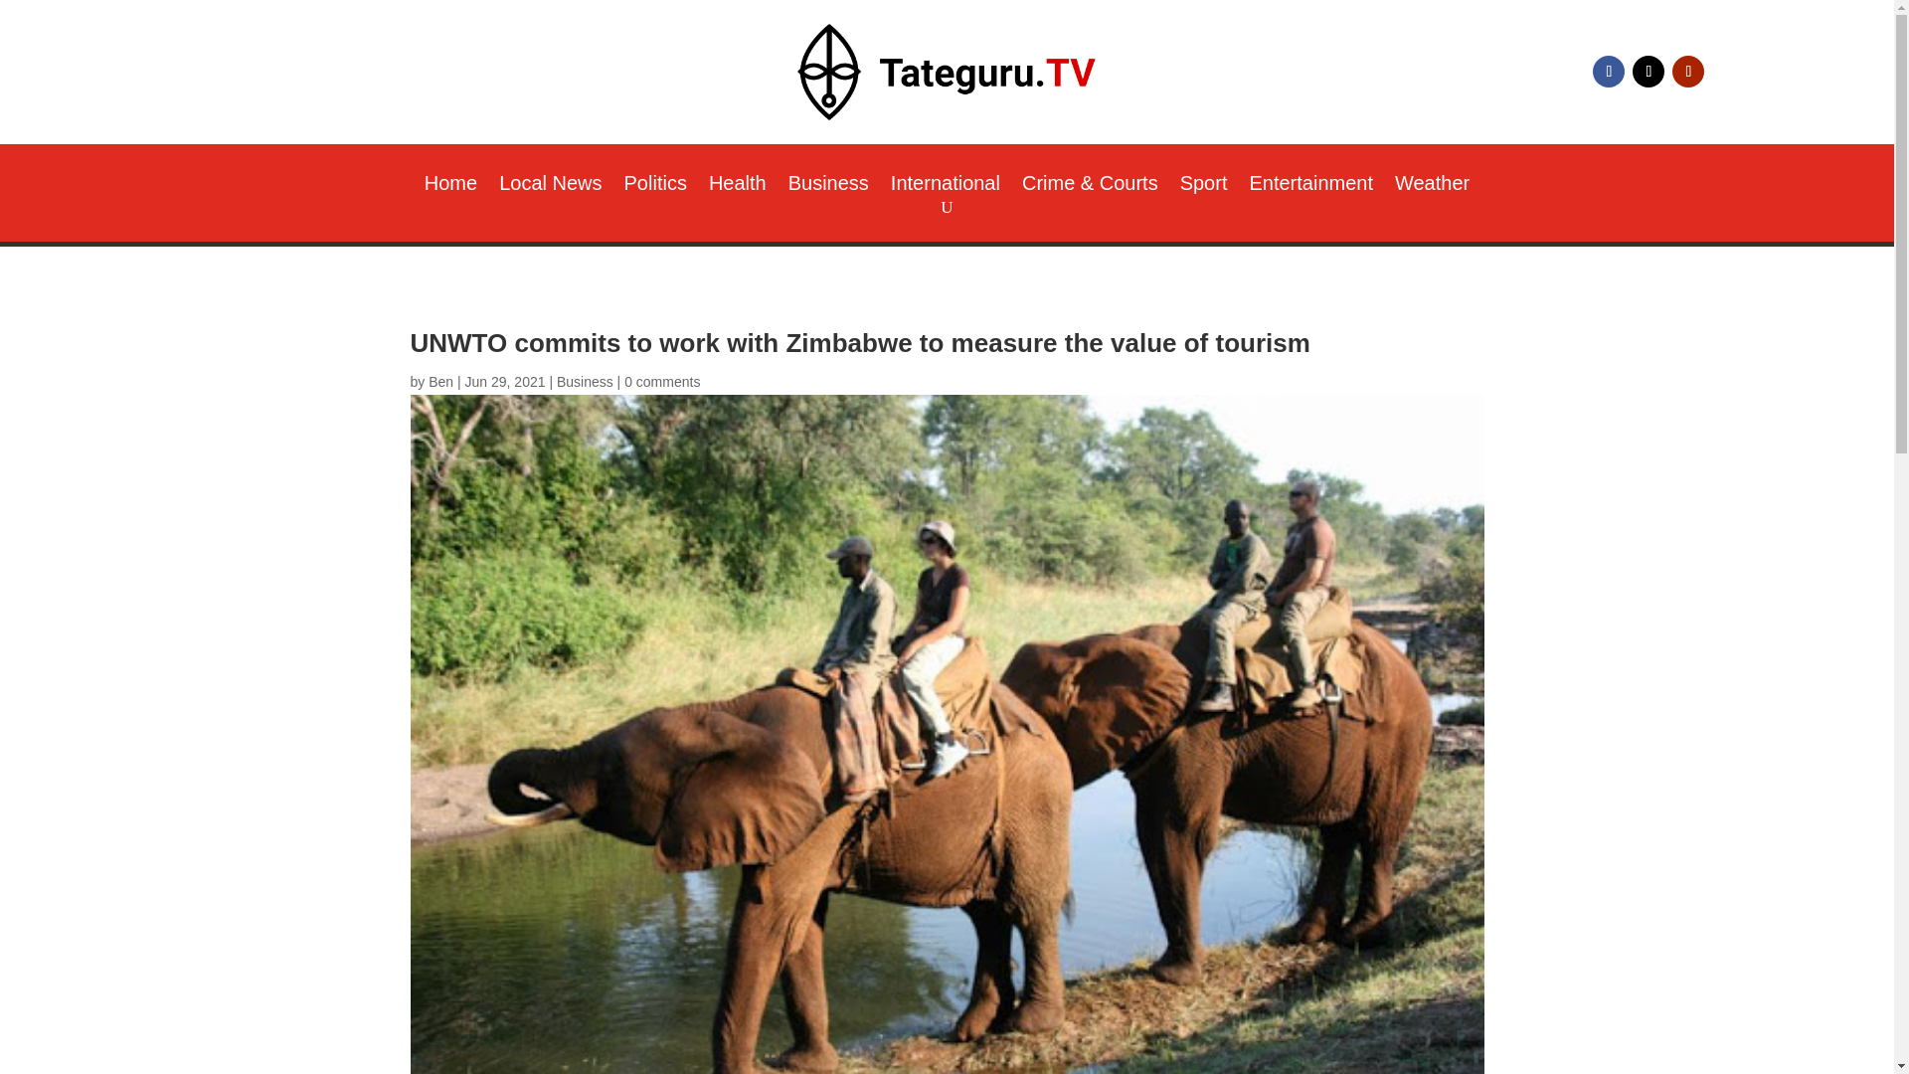 Image resolution: width=1909 pixels, height=1074 pixels. Describe the element at coordinates (1310, 187) in the screenshot. I see `Entertainment` at that location.